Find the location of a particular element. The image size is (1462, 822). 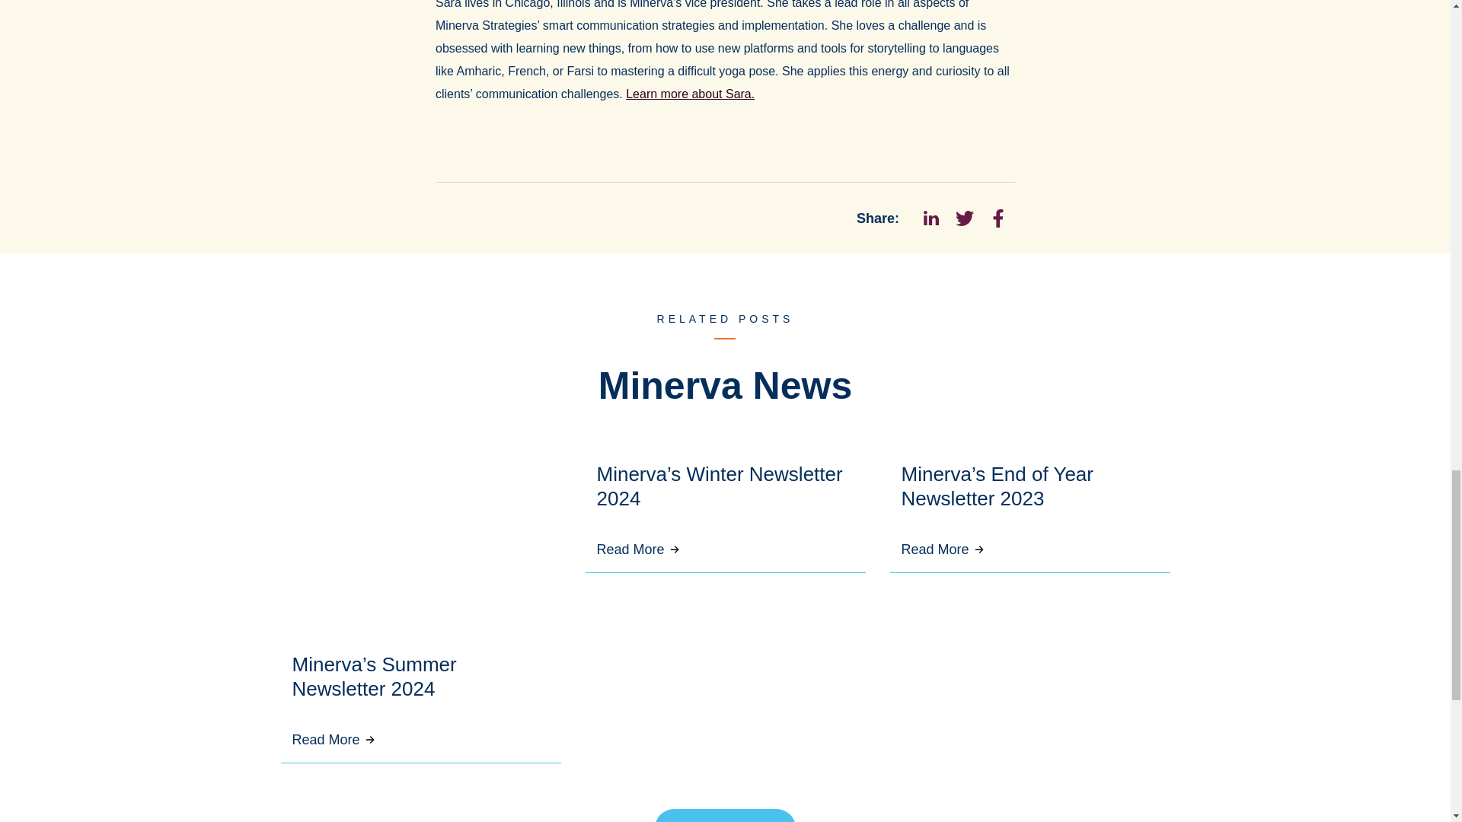

Share on LinkedIn is located at coordinates (931, 218).